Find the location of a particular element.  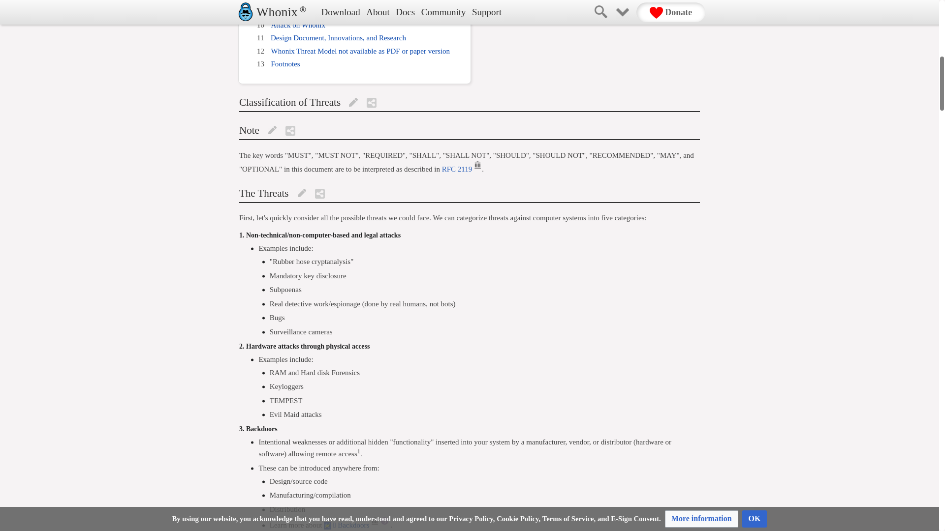

Edit section: Classification of Threats is located at coordinates (352, 102).